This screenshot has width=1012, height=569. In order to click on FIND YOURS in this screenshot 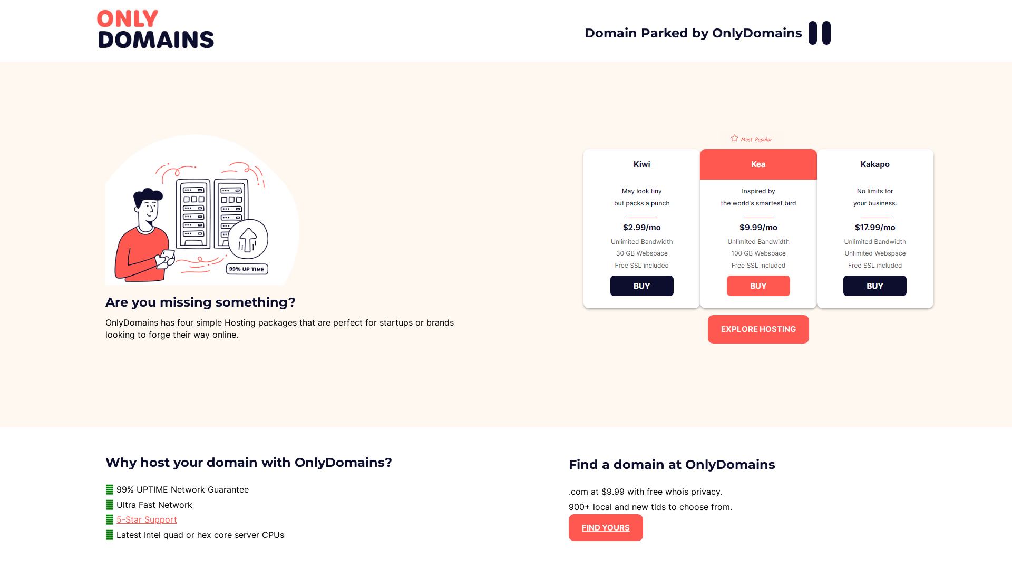, I will do `click(606, 528)`.